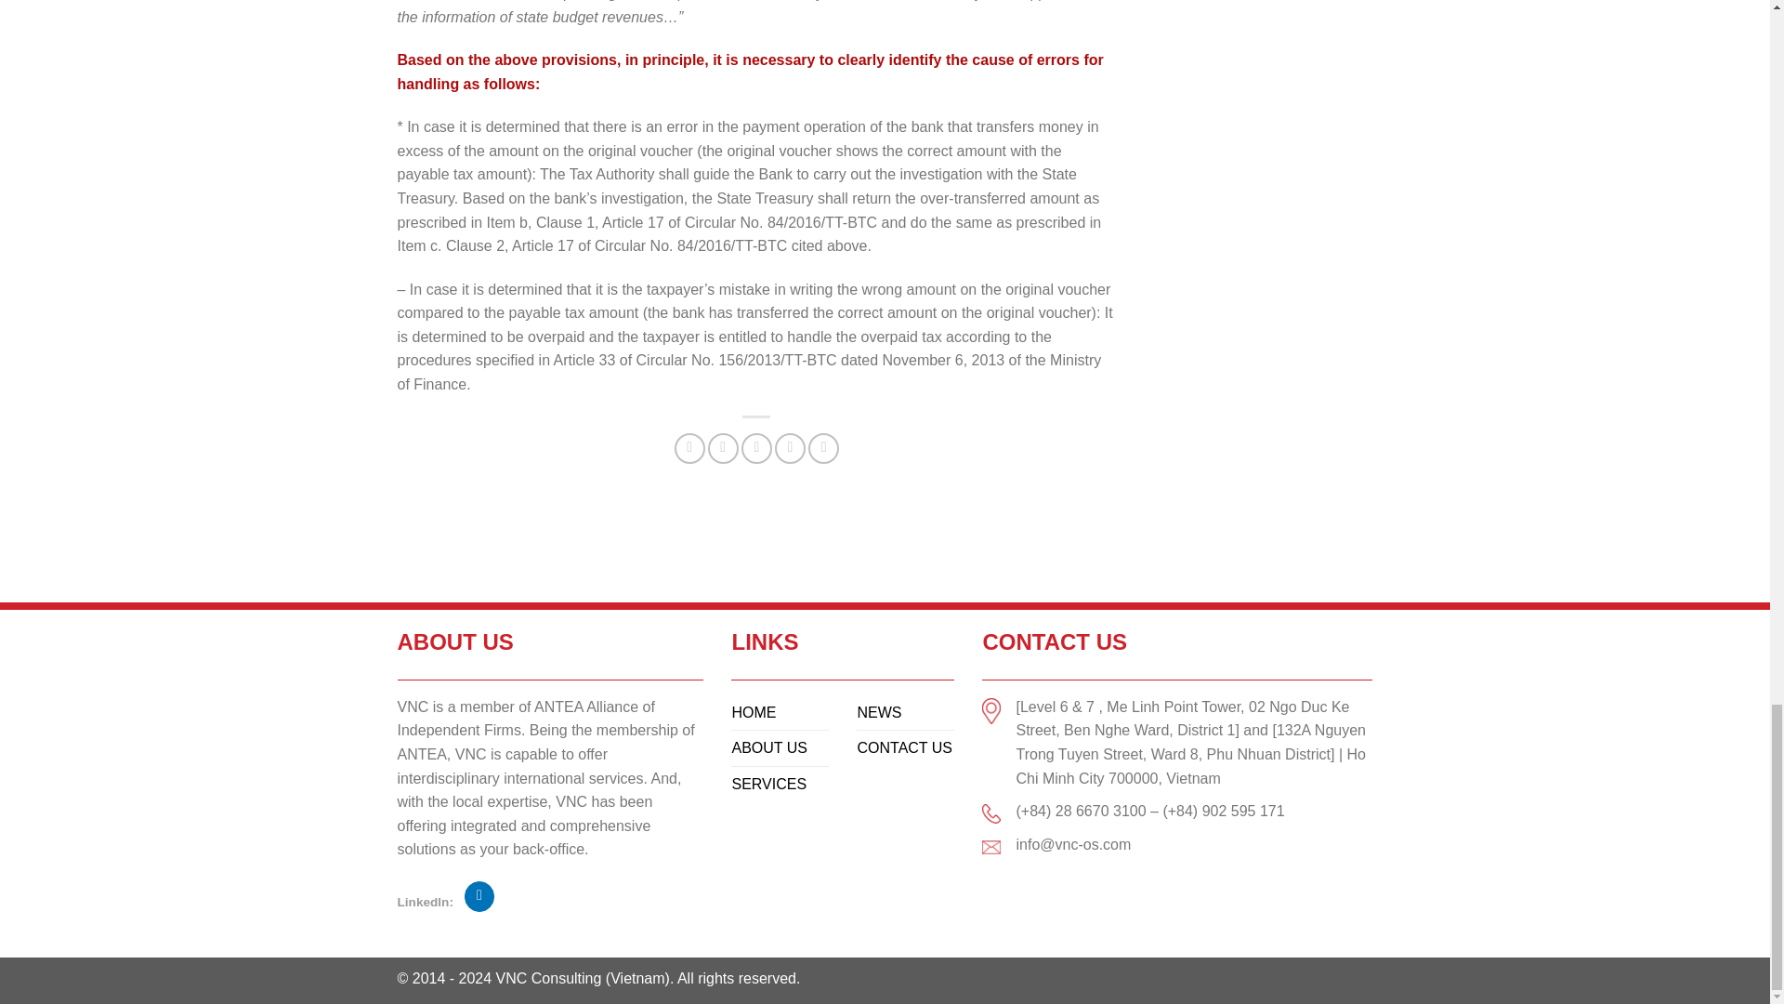 Image resolution: width=1784 pixels, height=1004 pixels. I want to click on Share on LinkedIn, so click(823, 448).